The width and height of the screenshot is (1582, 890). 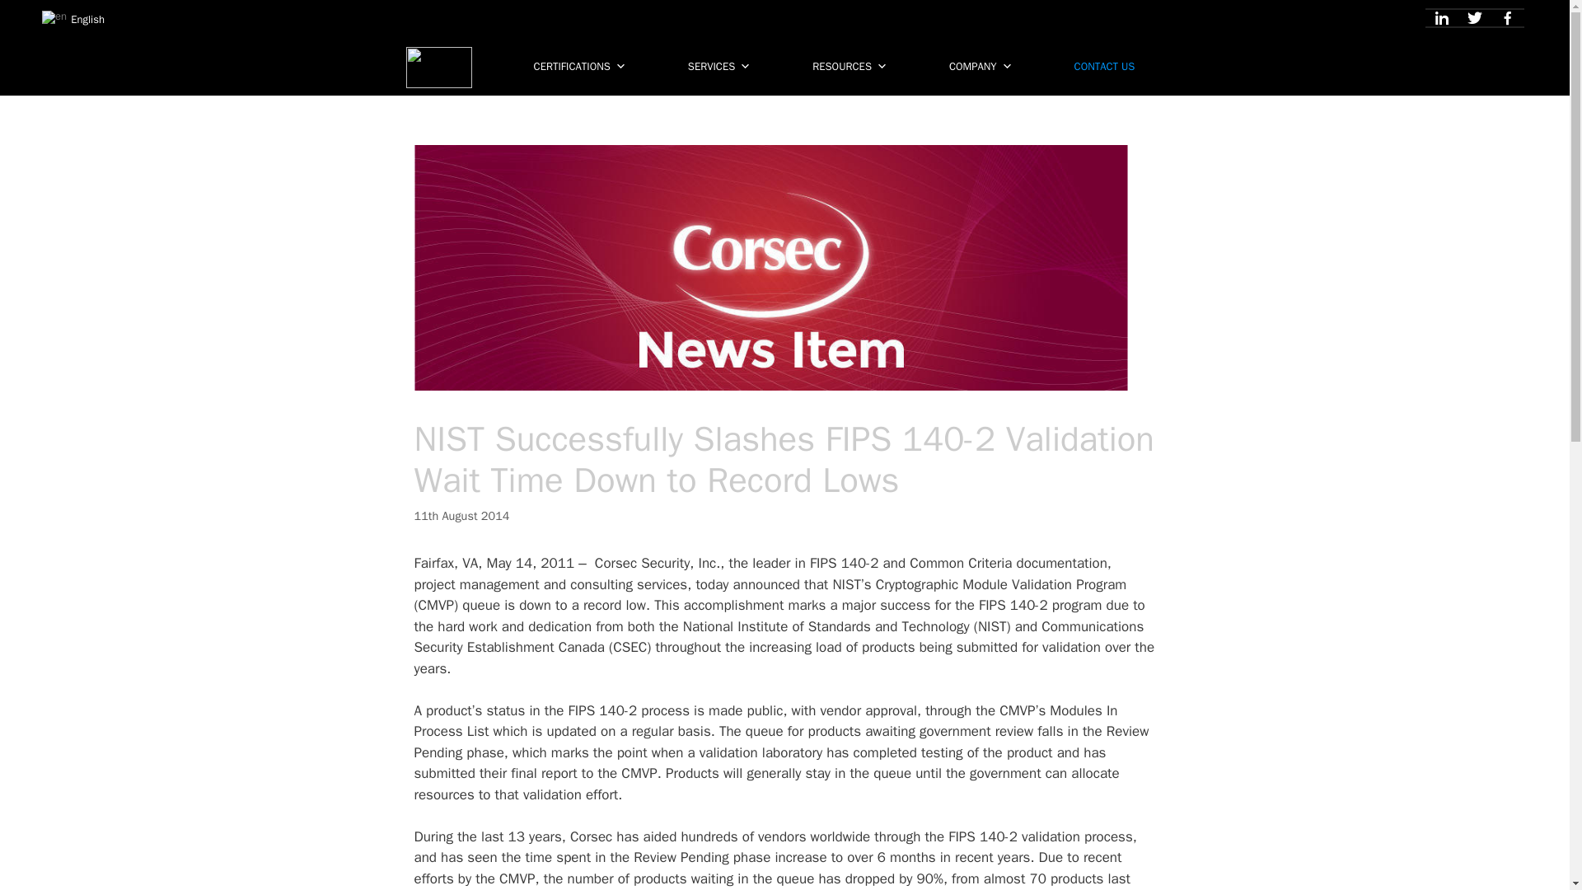 What do you see at coordinates (1109, 63) in the screenshot?
I see `CONTACT US` at bounding box center [1109, 63].